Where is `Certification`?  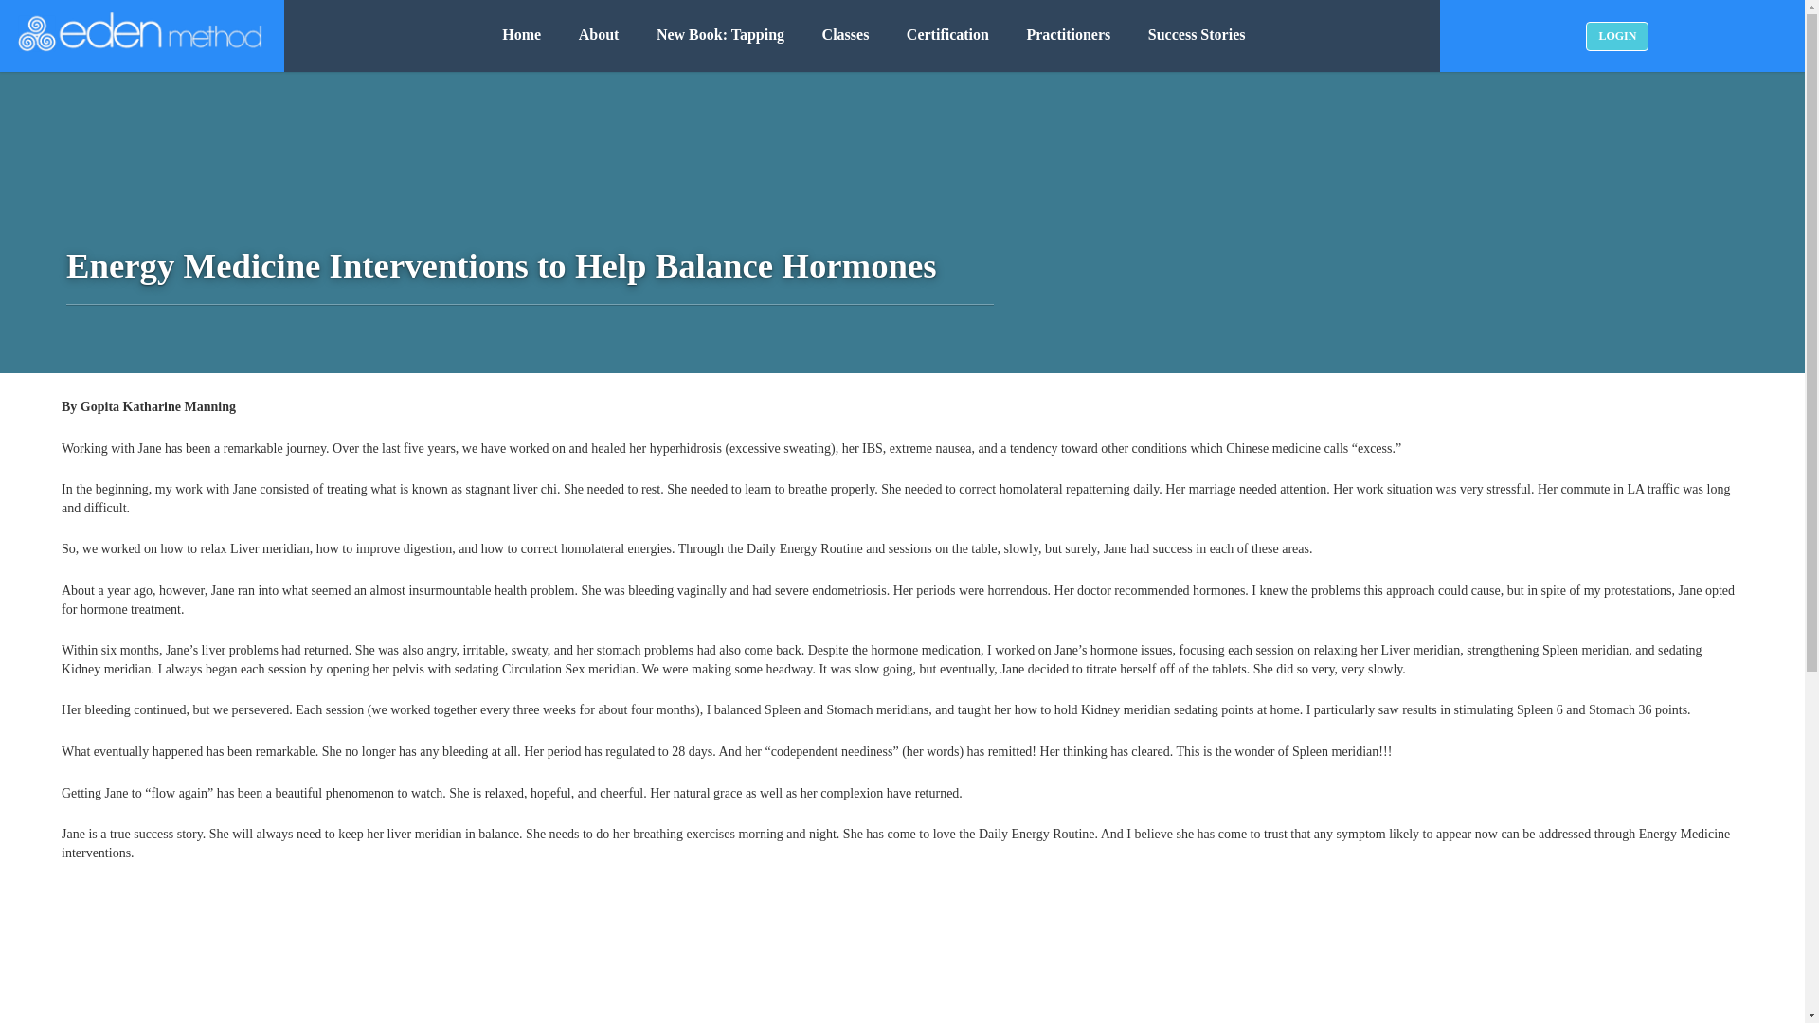
Certification is located at coordinates (947, 35).